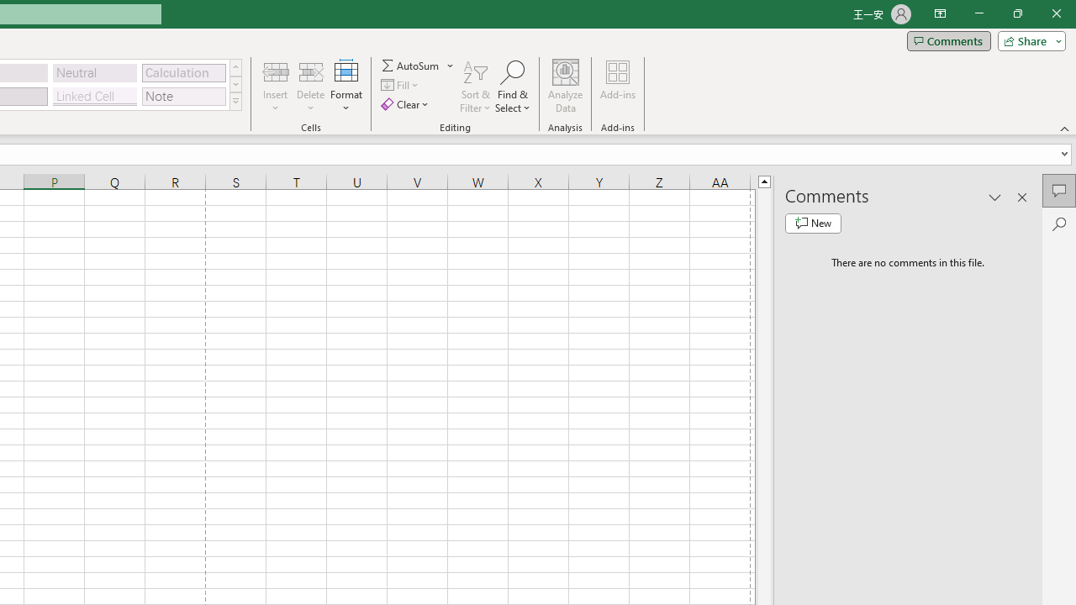 The image size is (1076, 605). I want to click on Cell Styles, so click(235, 101).